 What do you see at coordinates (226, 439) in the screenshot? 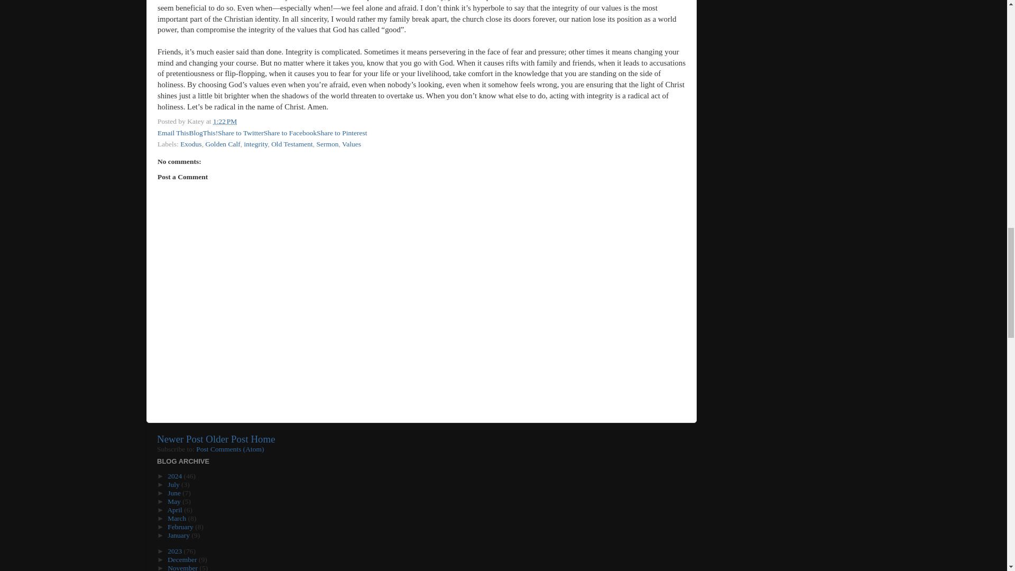
I see `Older Post` at bounding box center [226, 439].